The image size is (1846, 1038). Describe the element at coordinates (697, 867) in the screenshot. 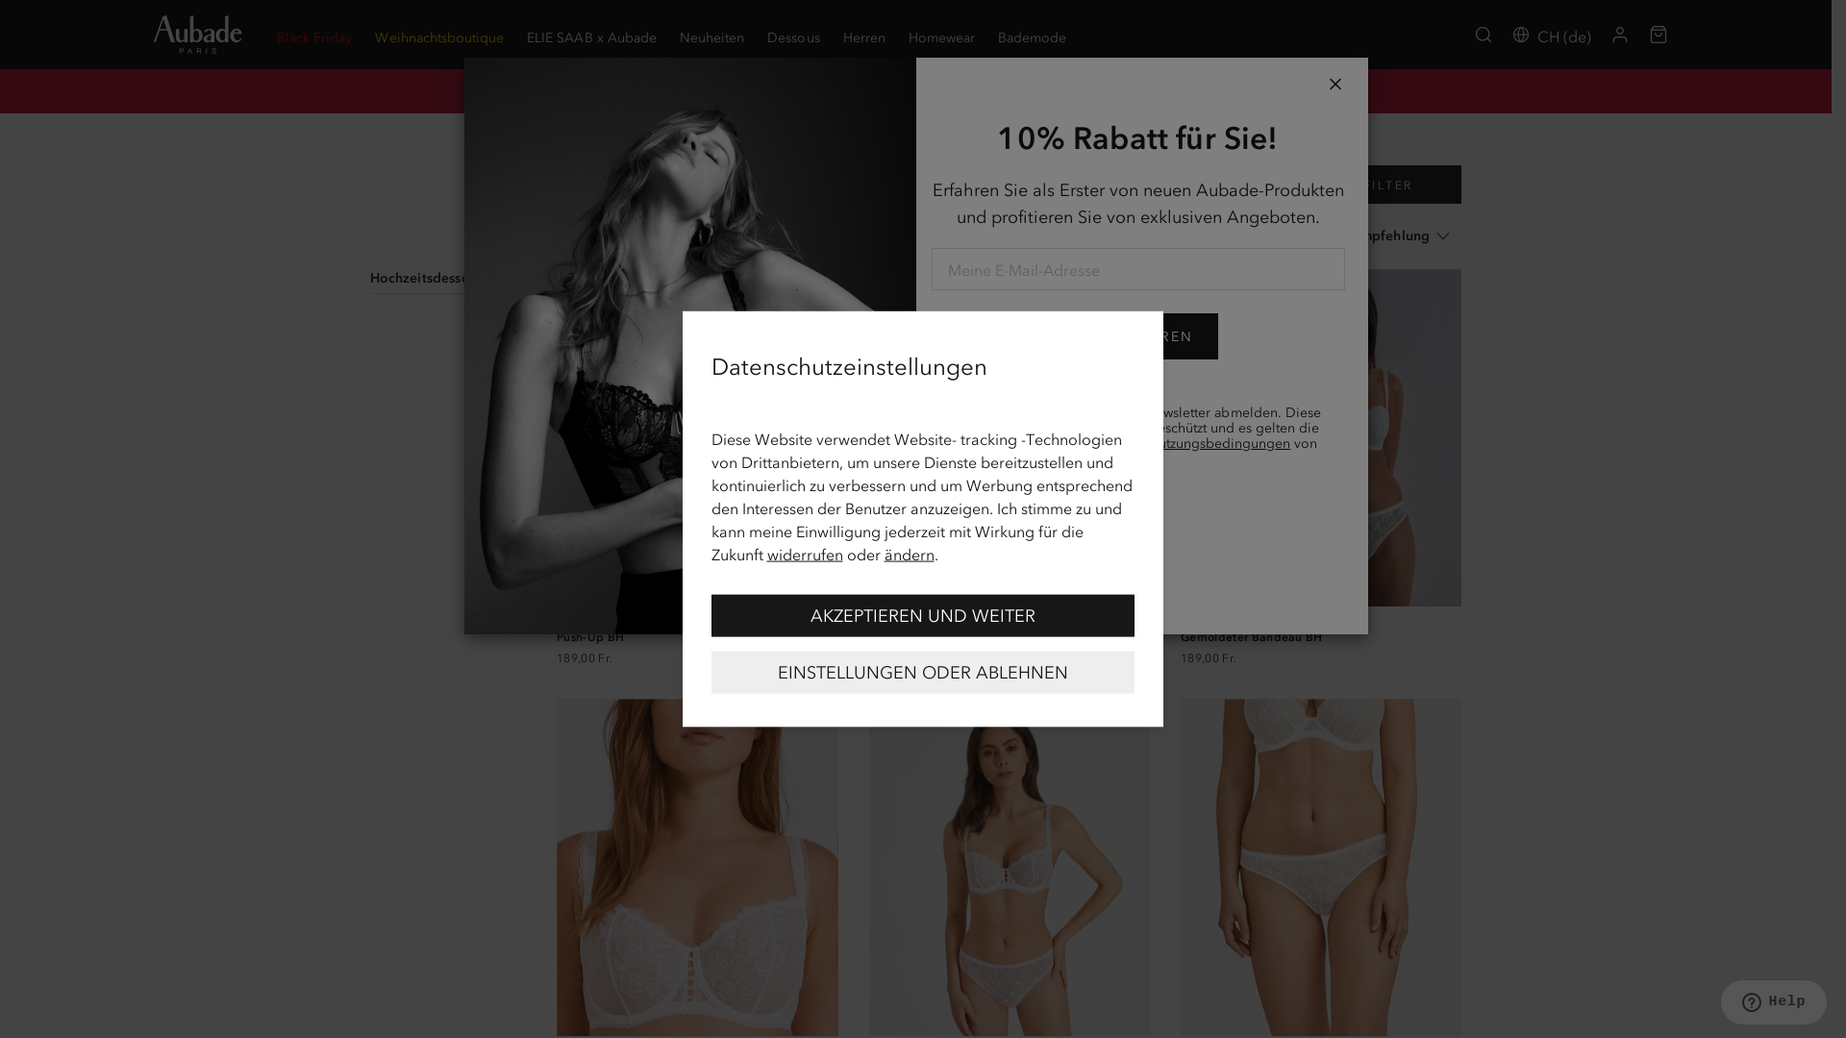

I see `POUR TOUJOURS` at that location.